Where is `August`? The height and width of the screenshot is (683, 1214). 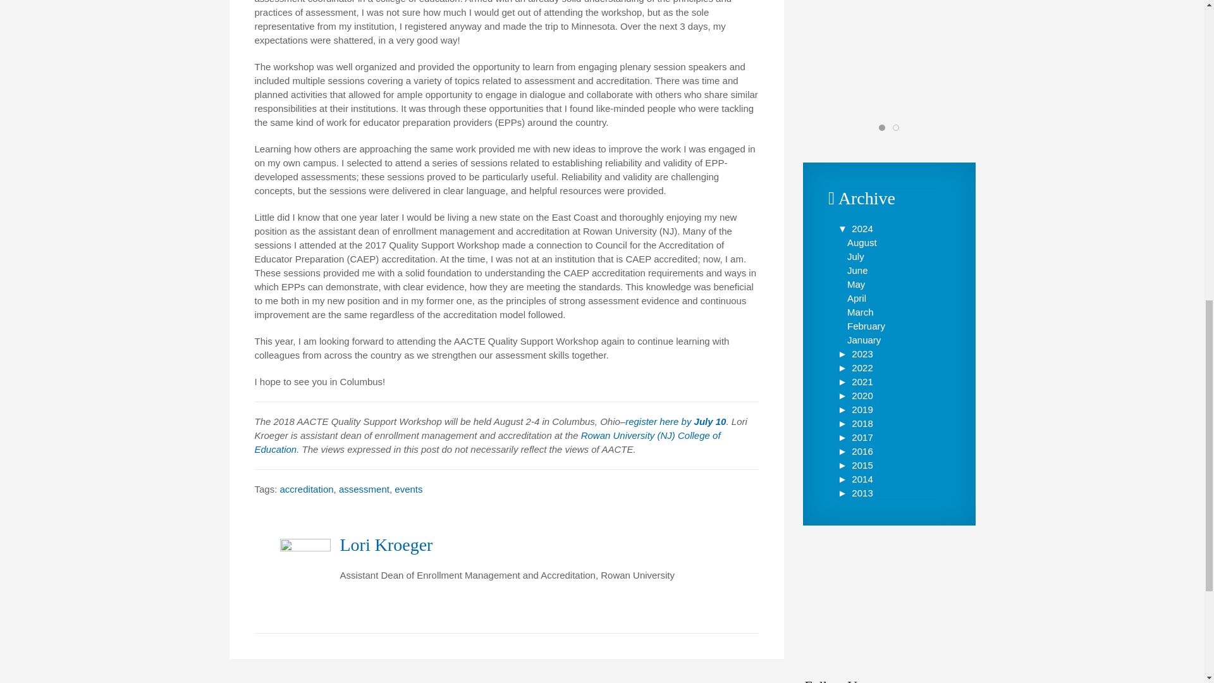 August is located at coordinates (862, 242).